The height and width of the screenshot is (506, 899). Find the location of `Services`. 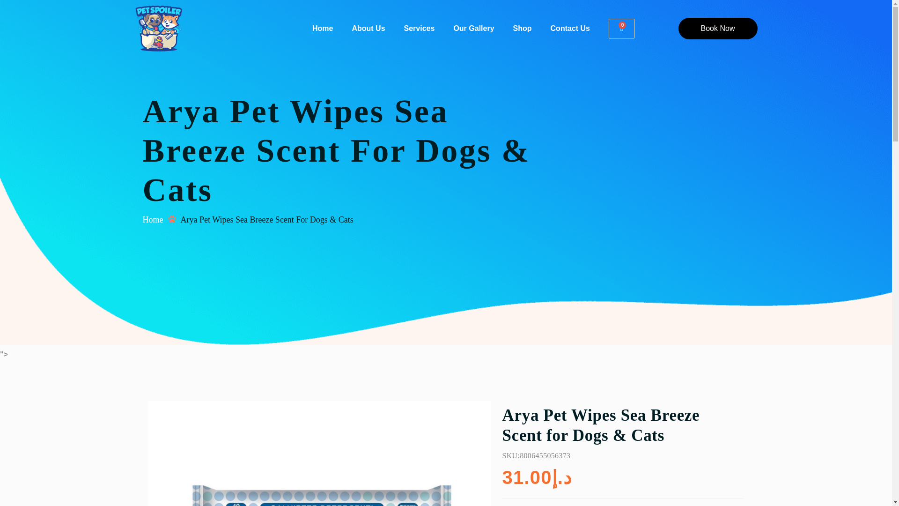

Services is located at coordinates (419, 28).